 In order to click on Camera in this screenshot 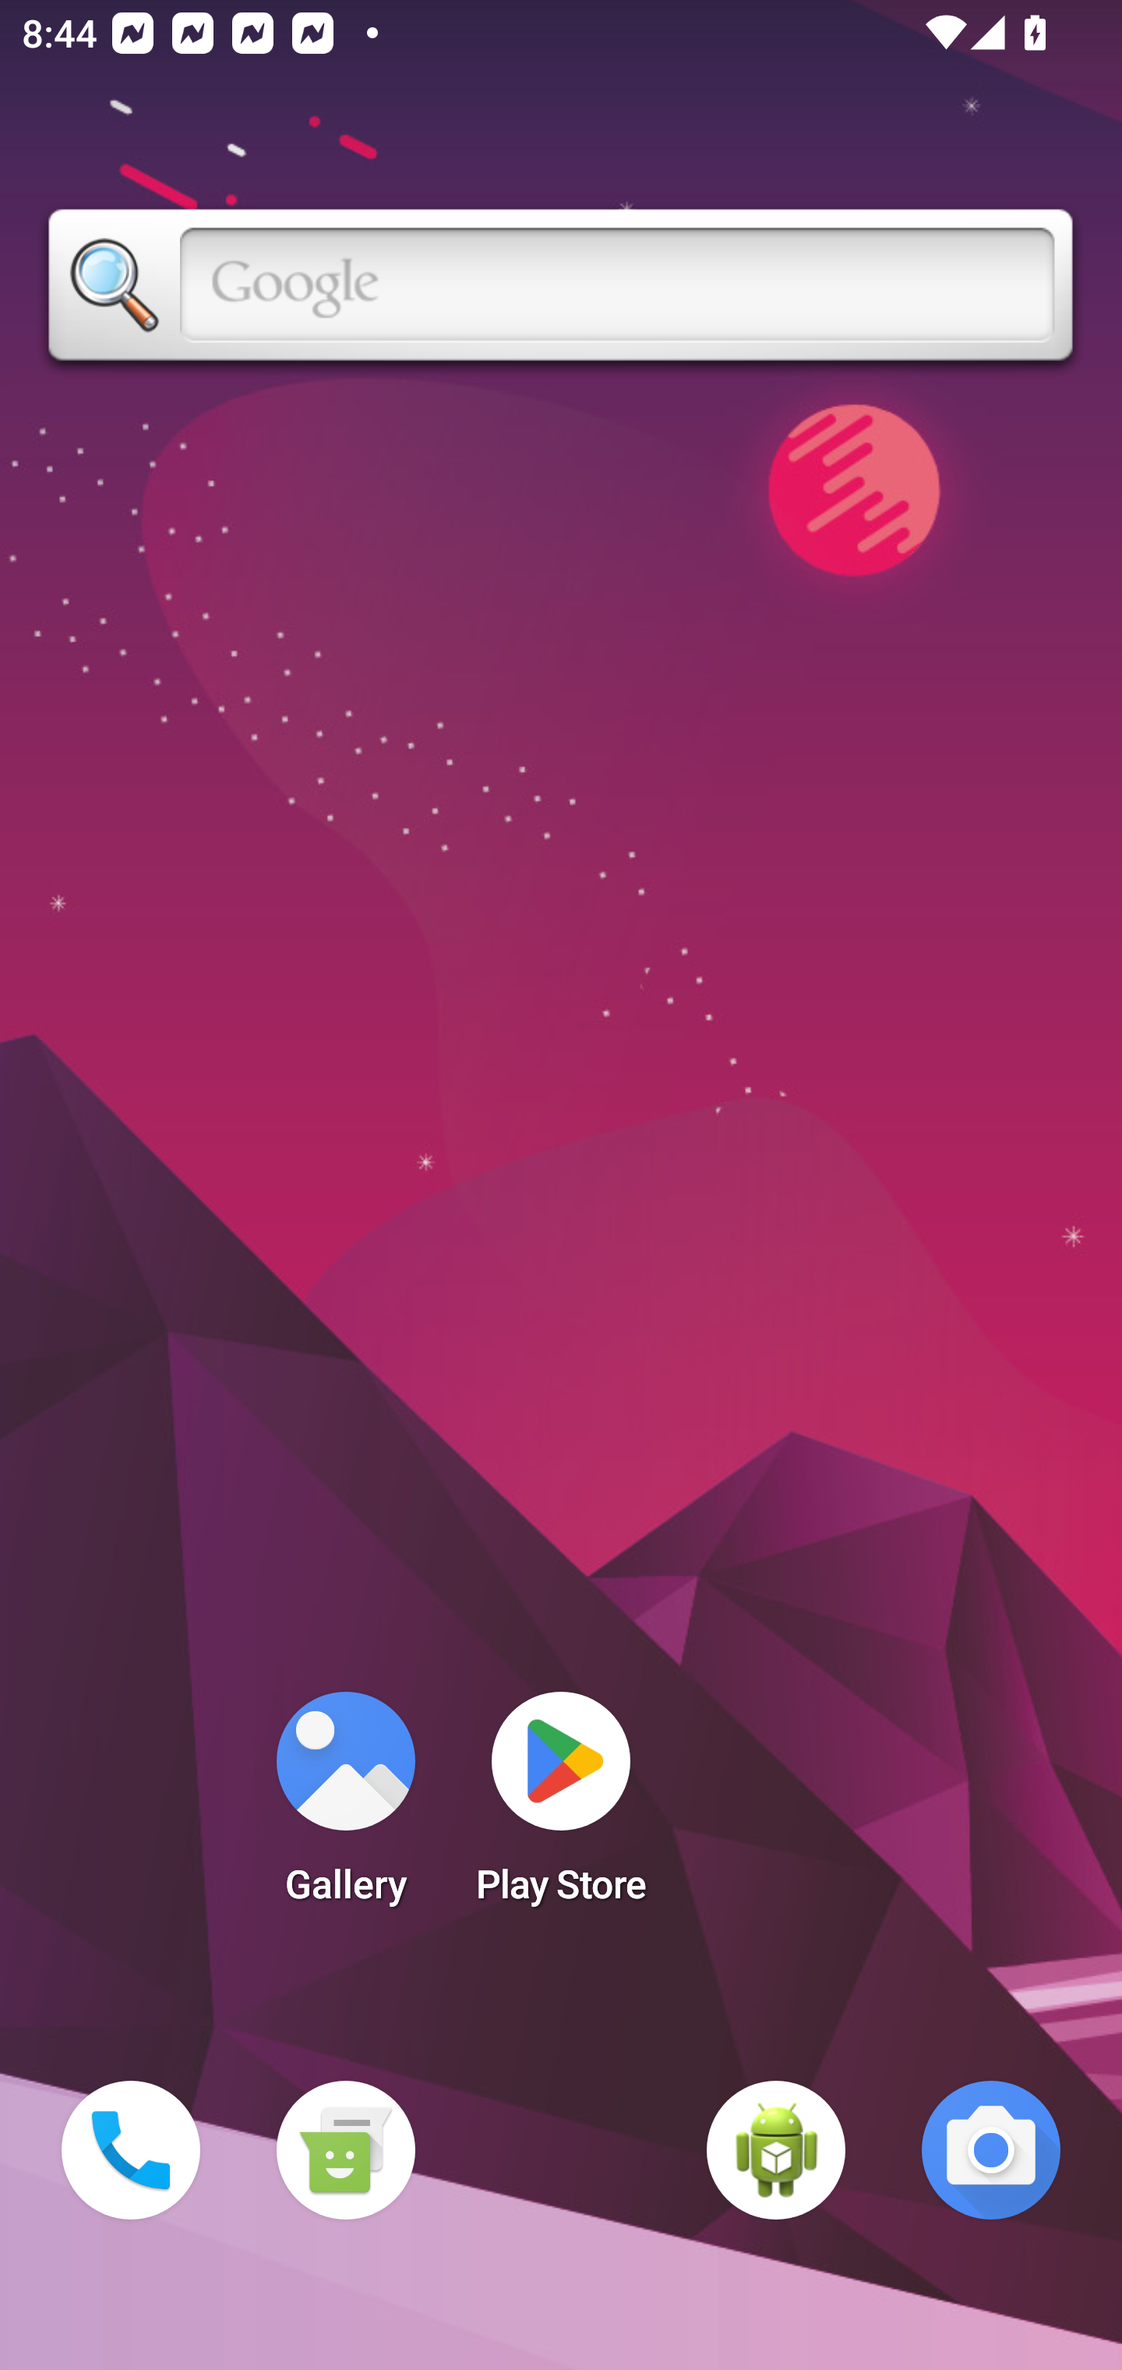, I will do `click(991, 2150)`.